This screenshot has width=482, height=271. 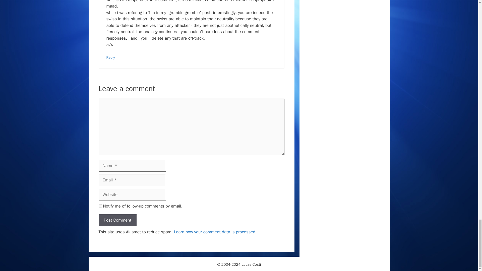 What do you see at coordinates (111, 57) in the screenshot?
I see `Reply` at bounding box center [111, 57].